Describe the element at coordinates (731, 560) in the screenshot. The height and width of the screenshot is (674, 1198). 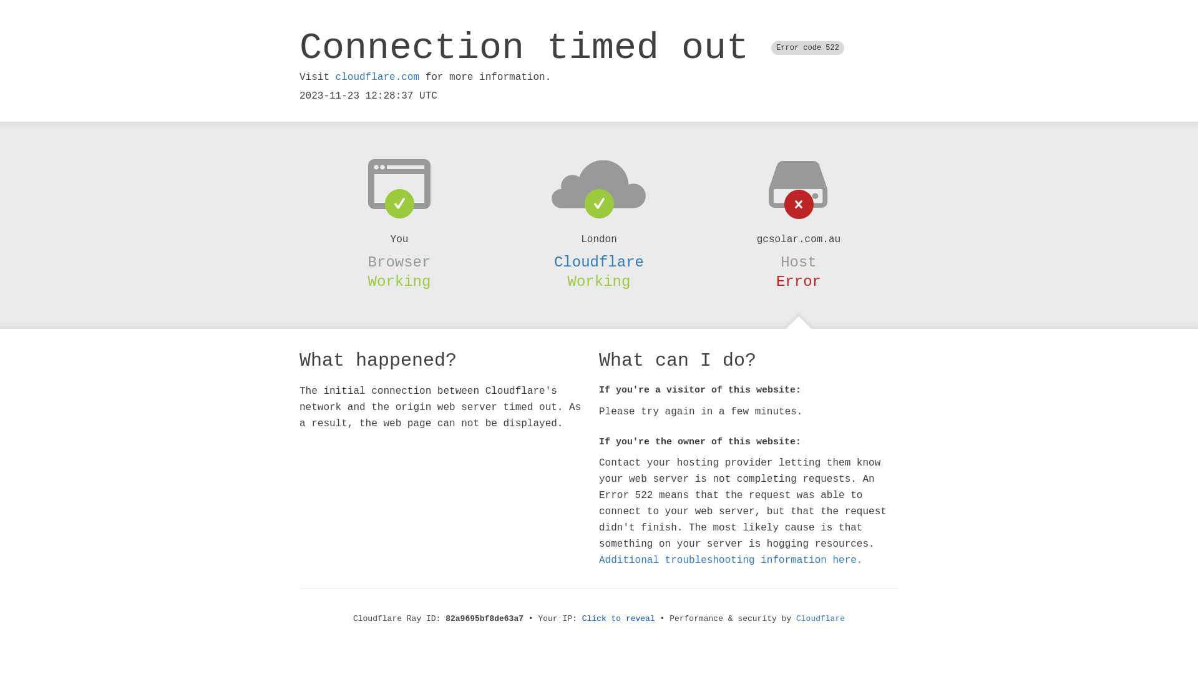
I see `Additional troubleshooting information here.` at that location.